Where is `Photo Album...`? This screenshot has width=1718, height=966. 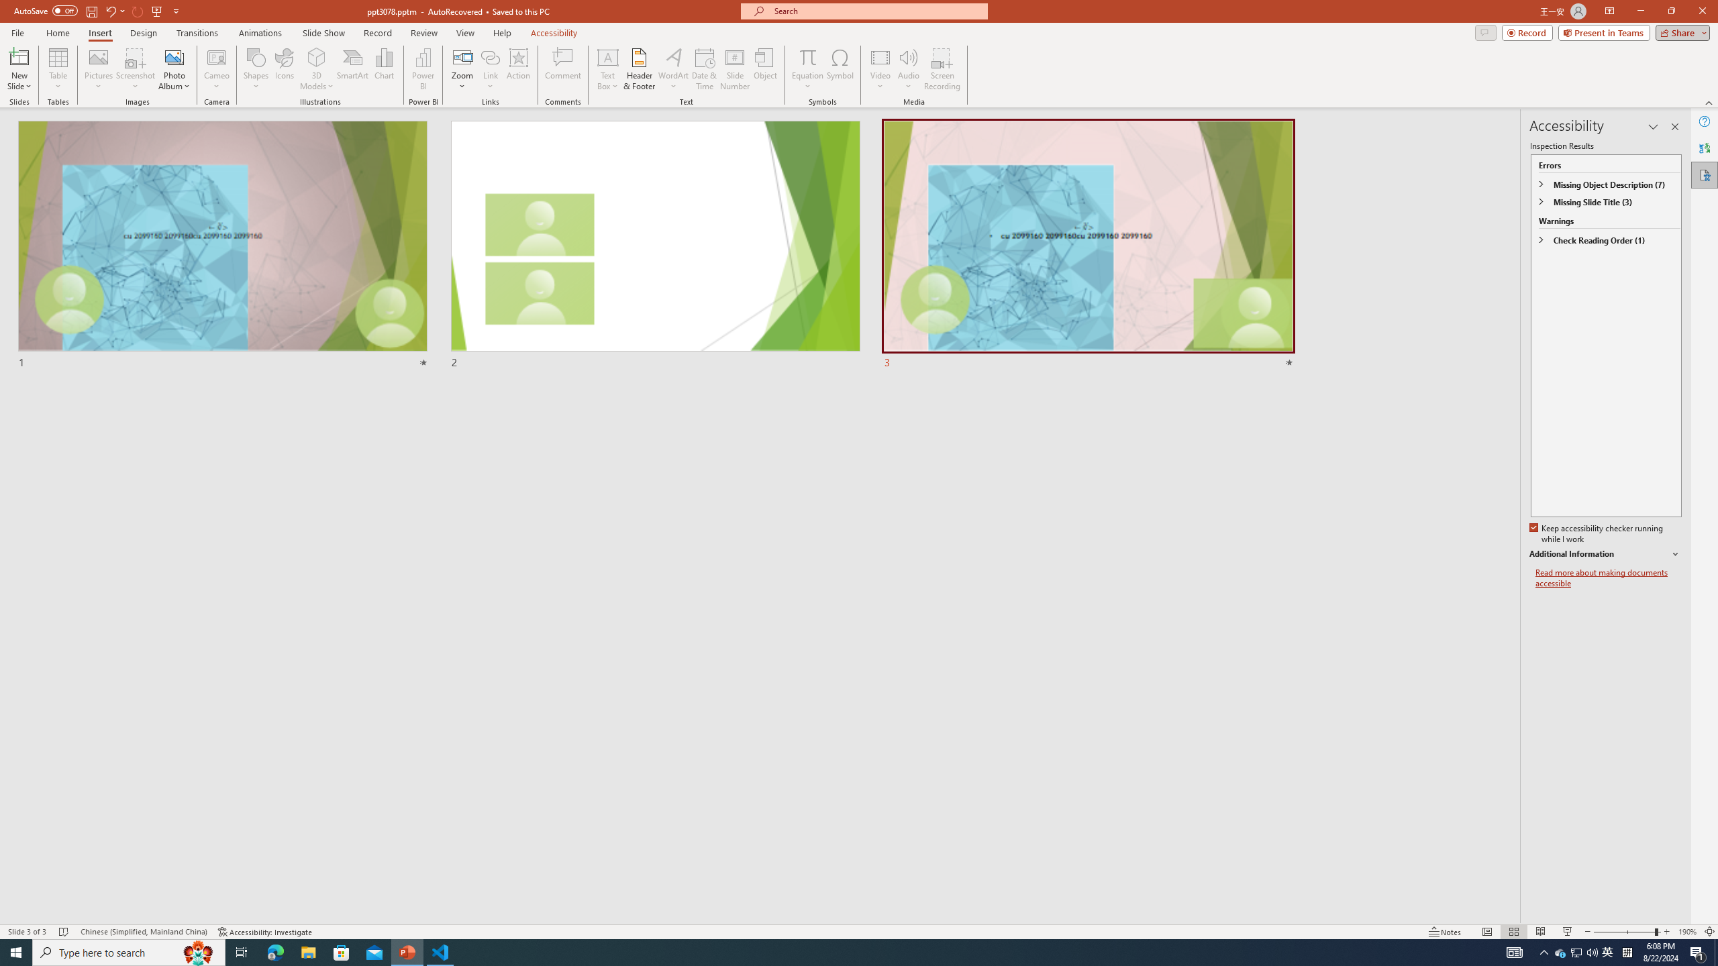 Photo Album... is located at coordinates (174, 69).